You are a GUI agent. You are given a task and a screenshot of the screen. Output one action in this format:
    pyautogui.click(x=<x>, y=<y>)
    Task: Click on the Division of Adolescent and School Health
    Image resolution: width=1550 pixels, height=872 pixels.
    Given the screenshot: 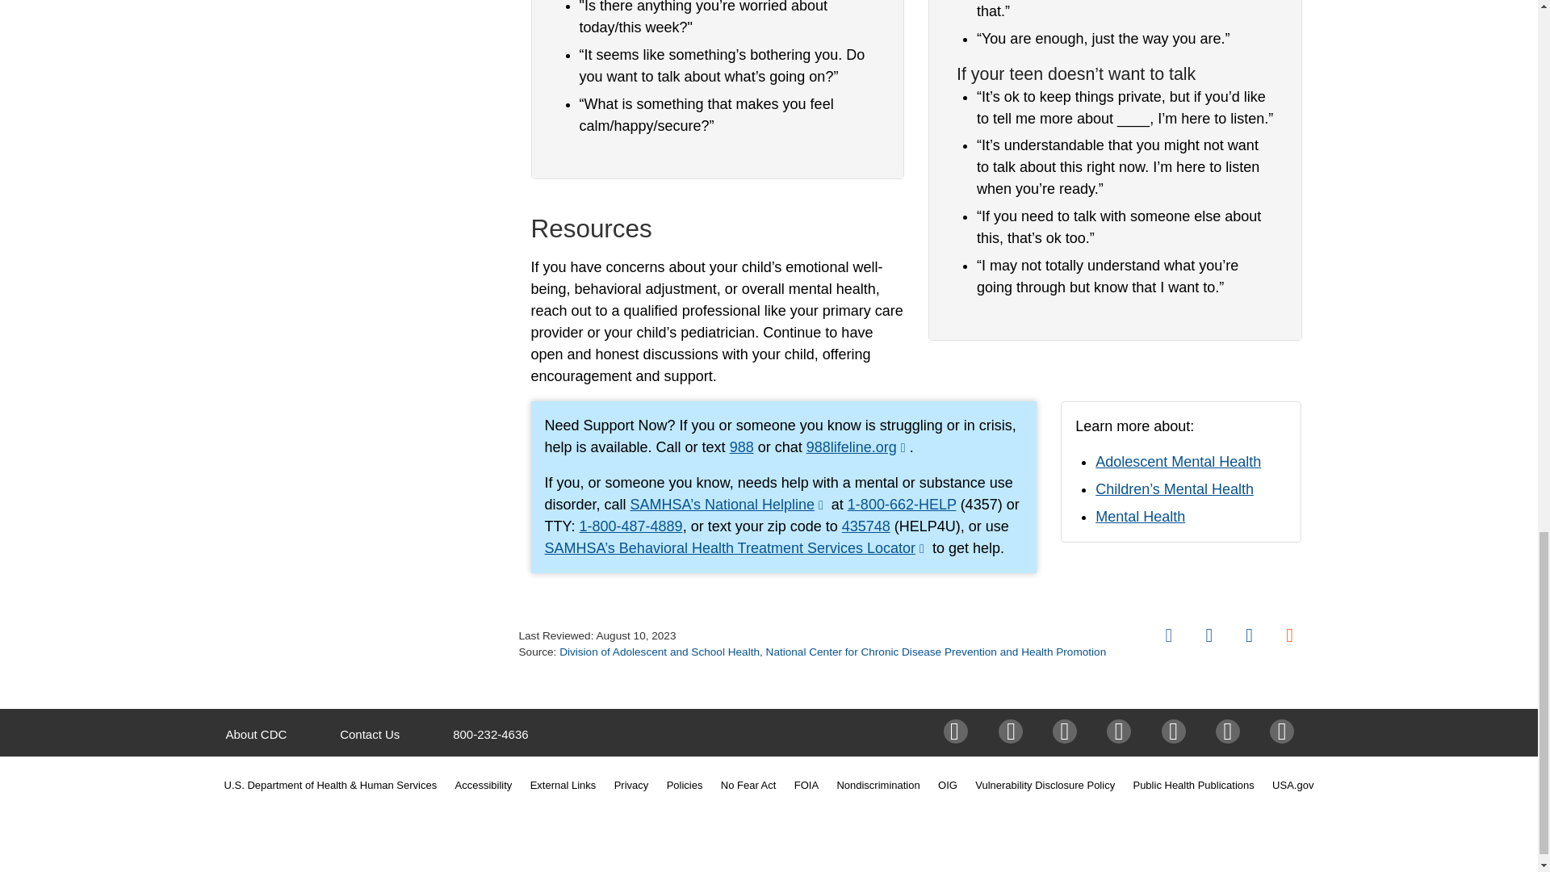 What is the action you would take?
    pyautogui.click(x=659, y=652)
    